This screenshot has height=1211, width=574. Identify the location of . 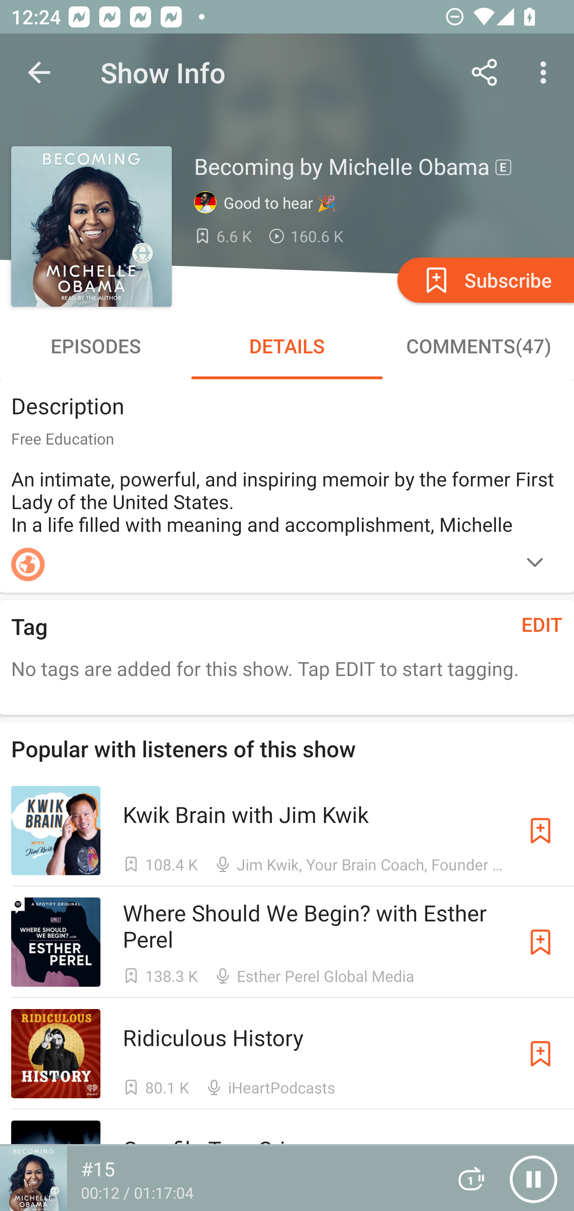
(535, 564).